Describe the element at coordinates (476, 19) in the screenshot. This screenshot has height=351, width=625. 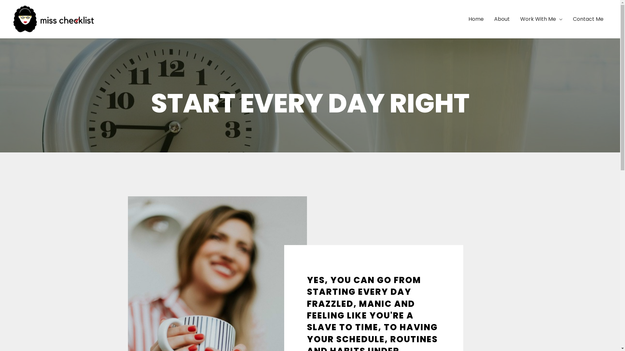
I see `Home` at that location.